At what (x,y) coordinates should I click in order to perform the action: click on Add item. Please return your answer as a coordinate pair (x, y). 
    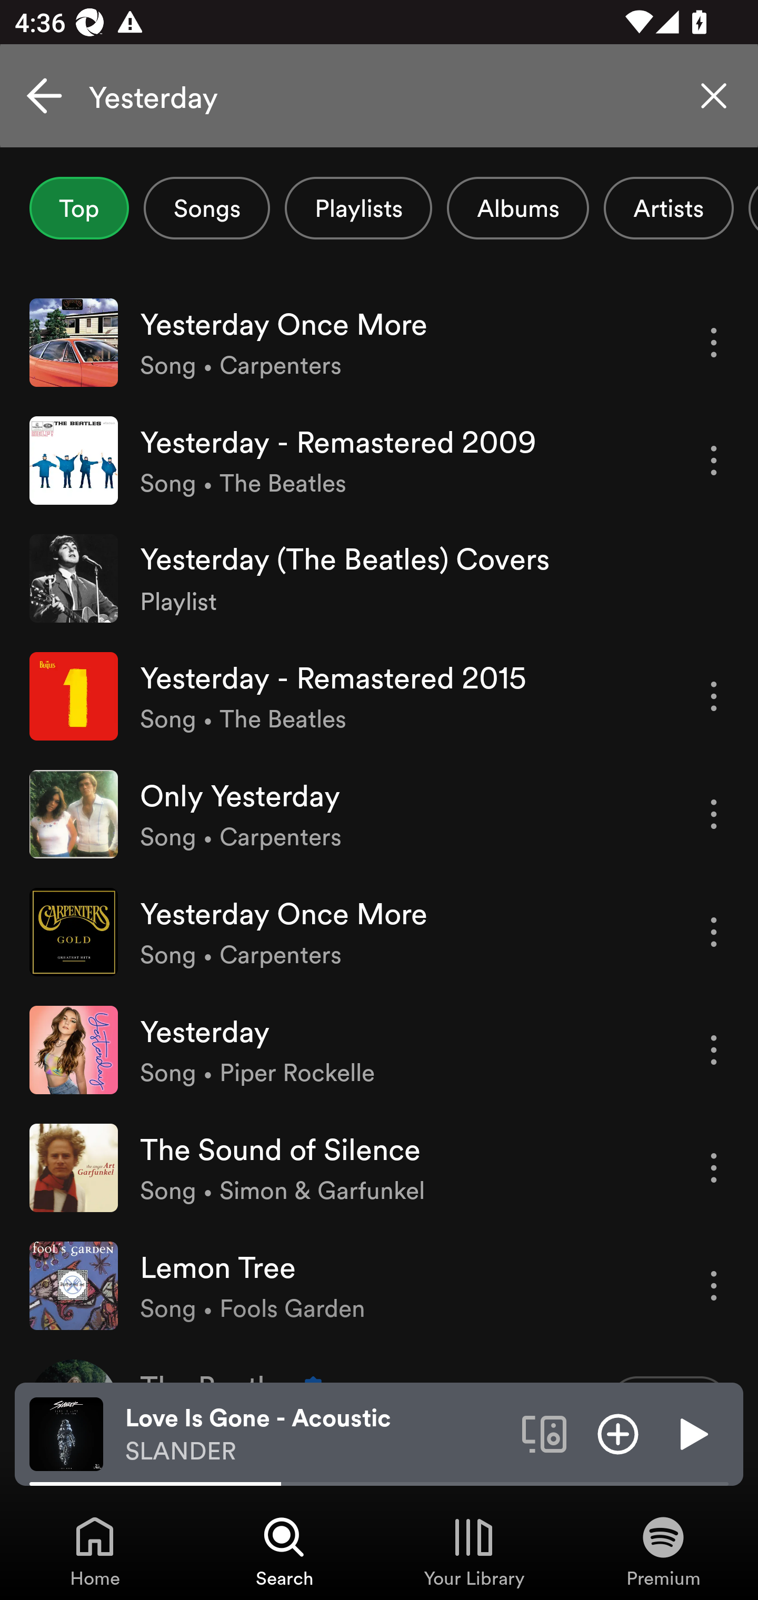
    Looking at the image, I should click on (618, 1433).